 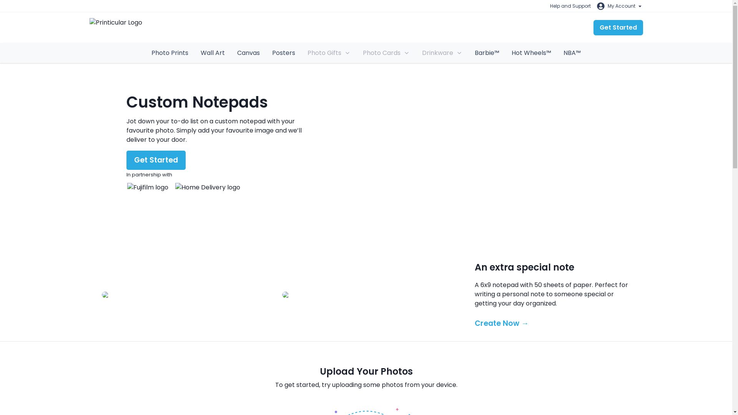 What do you see at coordinates (170, 53) in the screenshot?
I see `Photo Prints` at bounding box center [170, 53].